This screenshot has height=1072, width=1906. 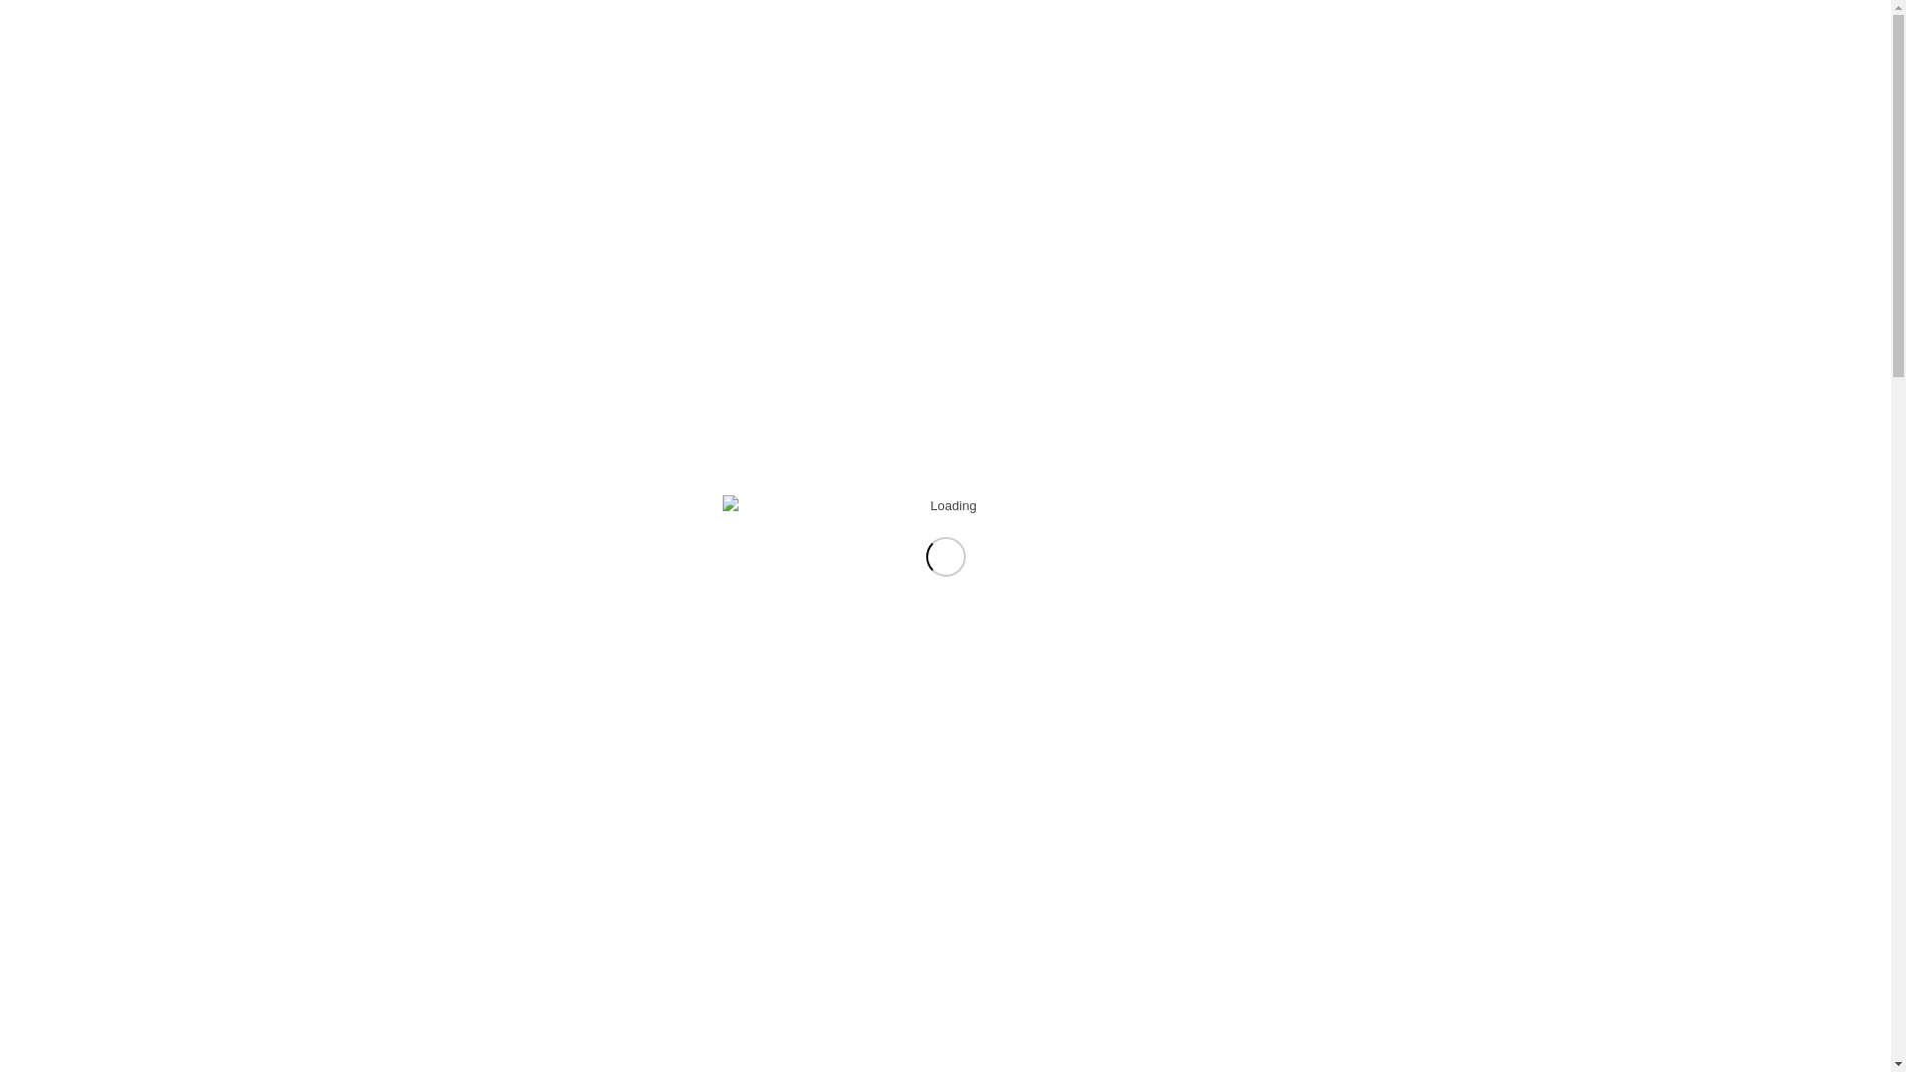 I want to click on Nederlands, so click(x=50, y=550).